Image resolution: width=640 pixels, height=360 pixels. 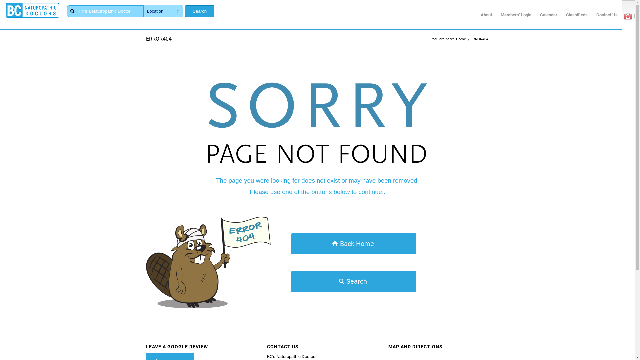 What do you see at coordinates (209, 263) in the screenshot?
I see `Error_404_Image-BCND` at bounding box center [209, 263].